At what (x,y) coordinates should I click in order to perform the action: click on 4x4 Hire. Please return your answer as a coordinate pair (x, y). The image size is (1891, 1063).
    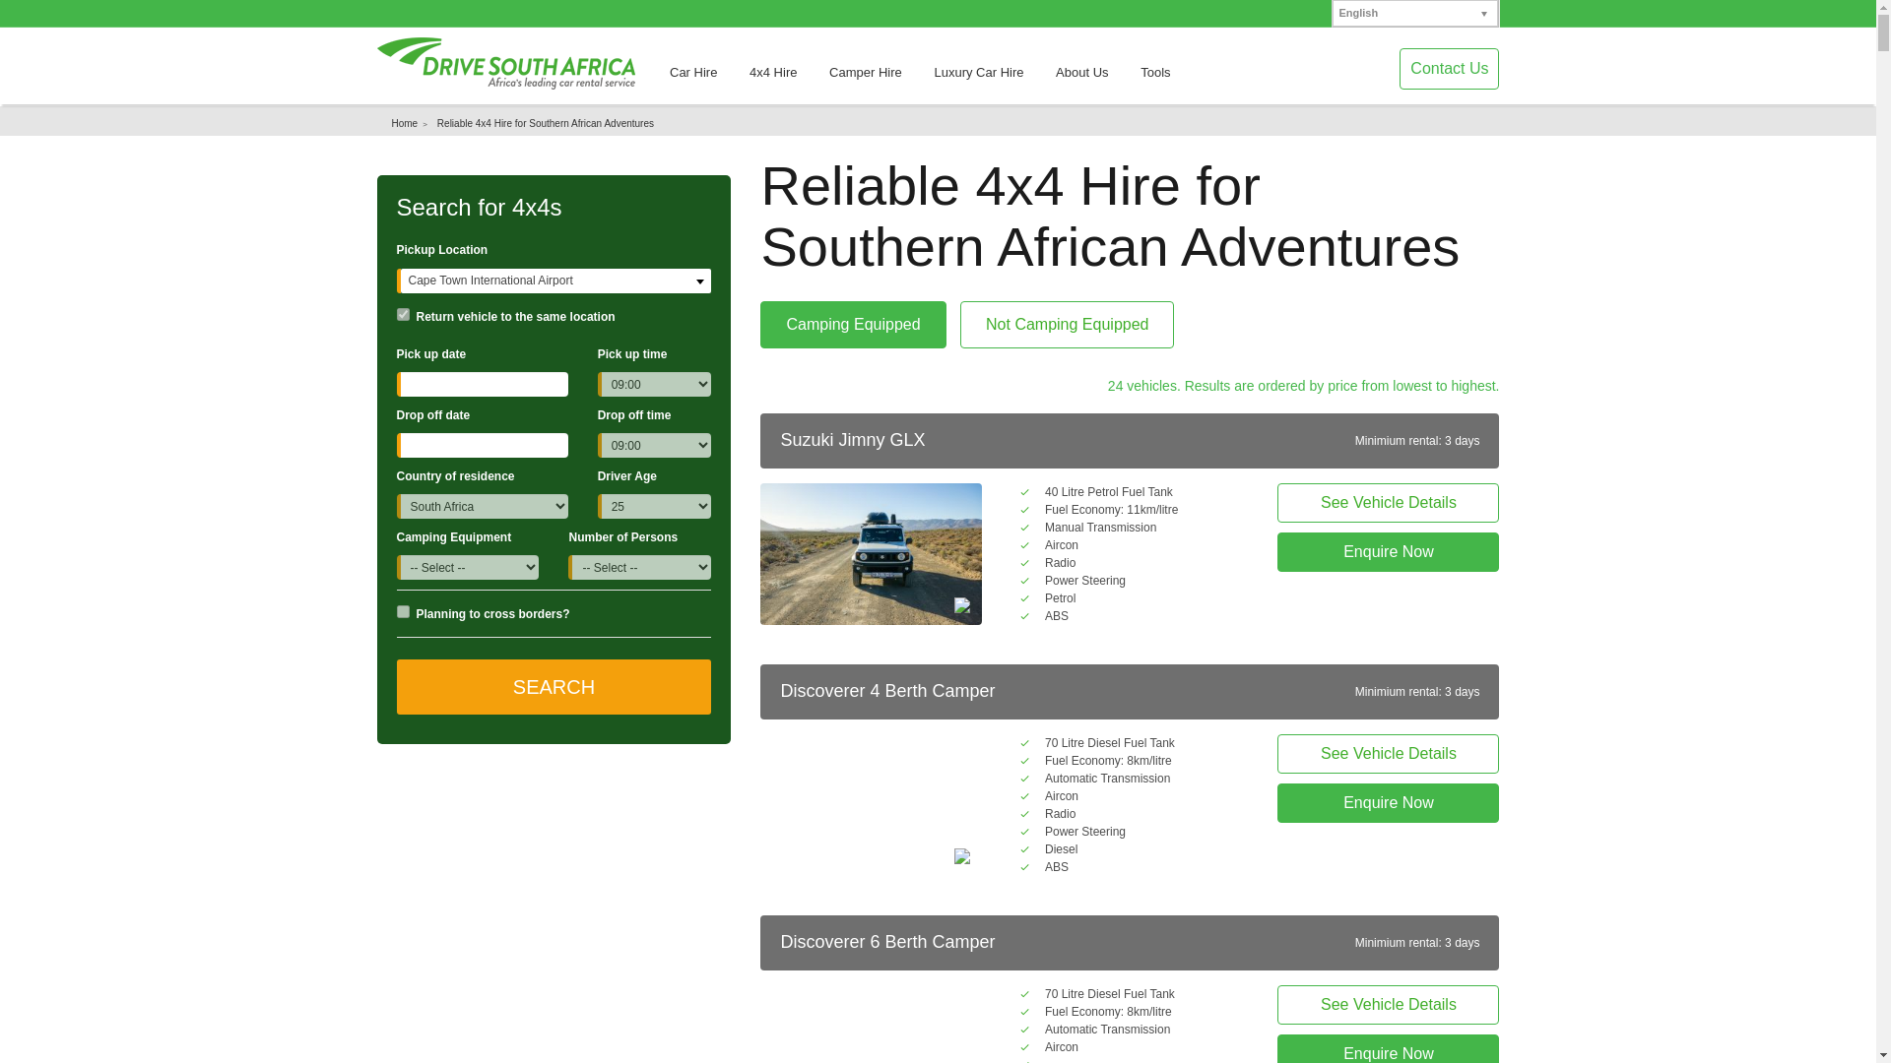
    Looking at the image, I should click on (782, 80).